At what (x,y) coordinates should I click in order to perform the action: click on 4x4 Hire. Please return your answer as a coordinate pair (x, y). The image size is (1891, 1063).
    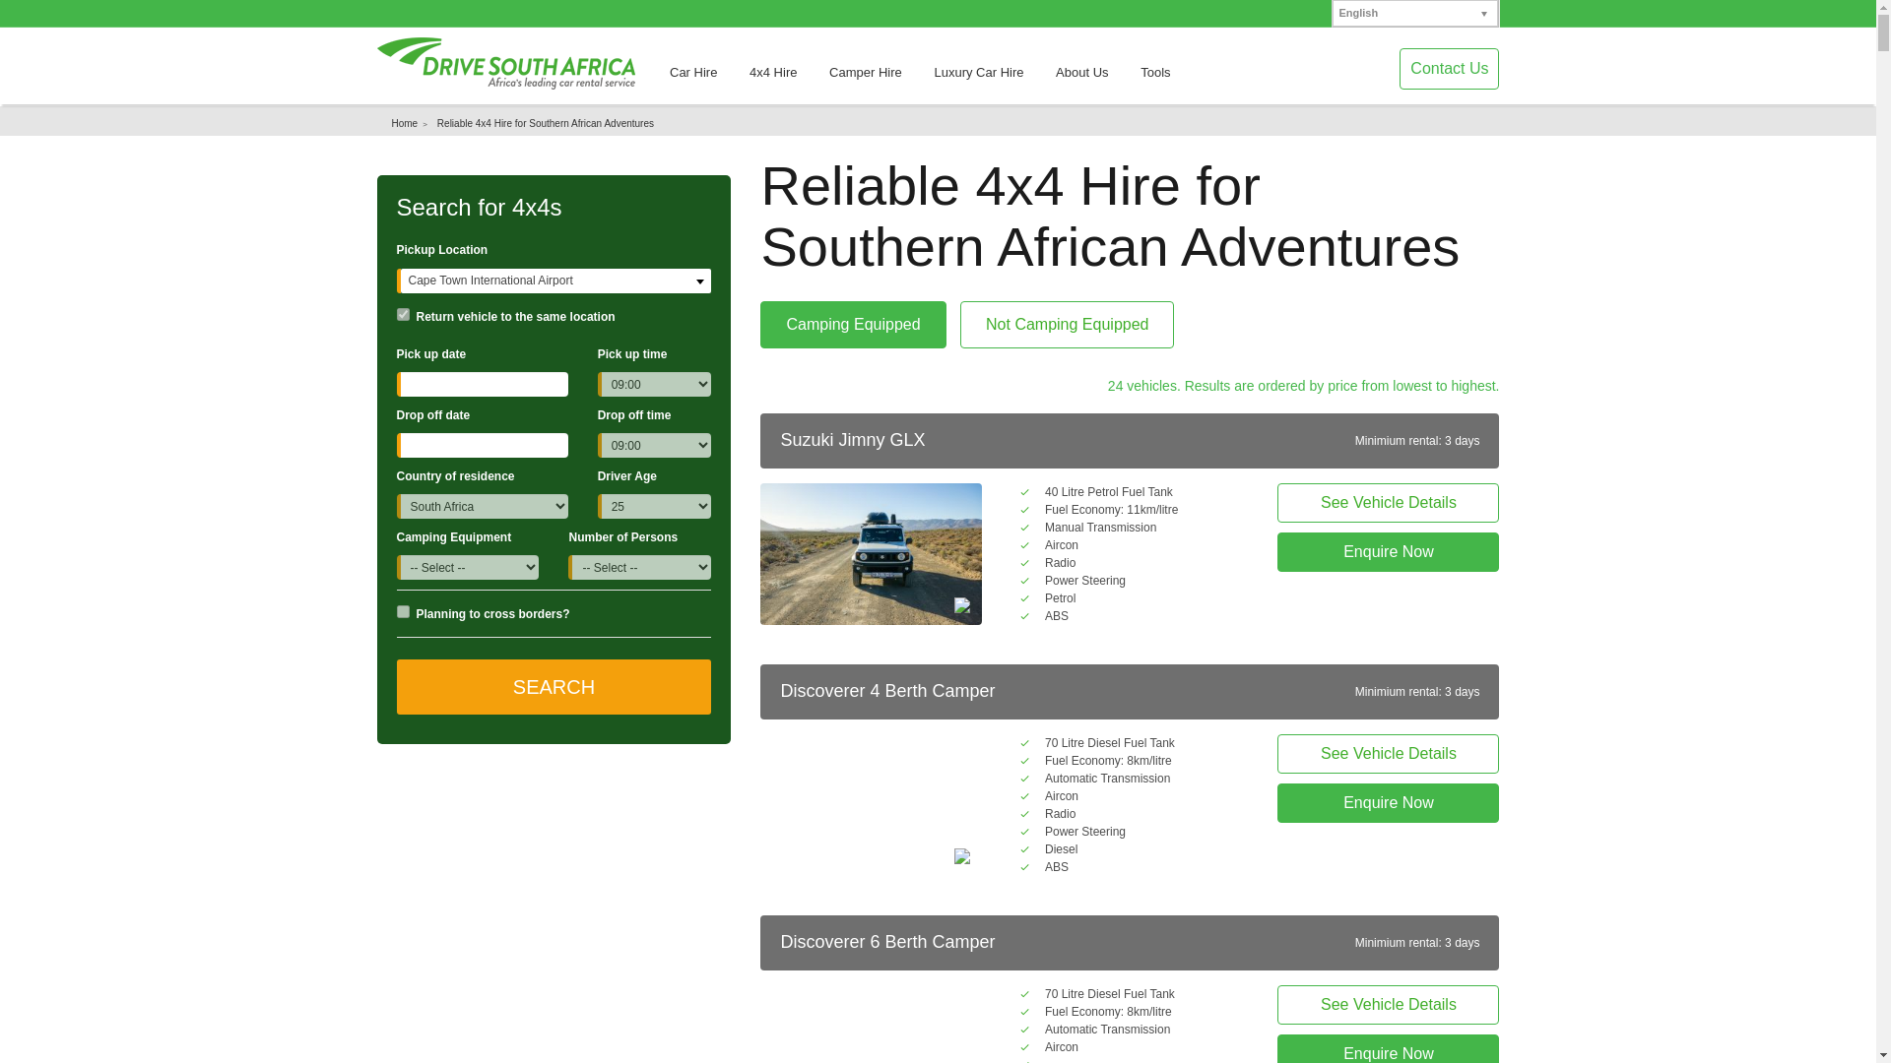
    Looking at the image, I should click on (782, 80).